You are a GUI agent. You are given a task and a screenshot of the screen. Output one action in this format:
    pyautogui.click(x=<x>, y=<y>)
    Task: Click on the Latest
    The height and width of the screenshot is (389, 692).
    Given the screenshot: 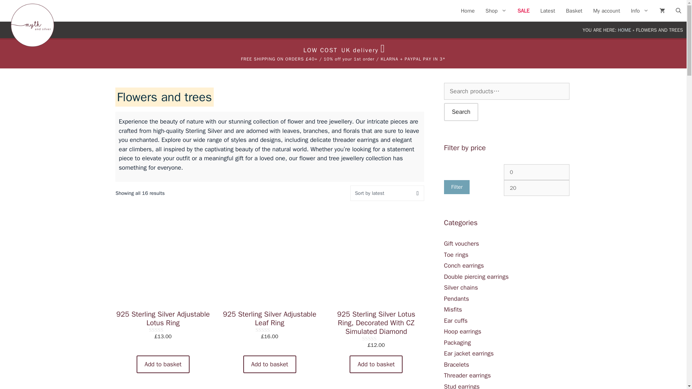 What is the action you would take?
    pyautogui.click(x=548, y=11)
    